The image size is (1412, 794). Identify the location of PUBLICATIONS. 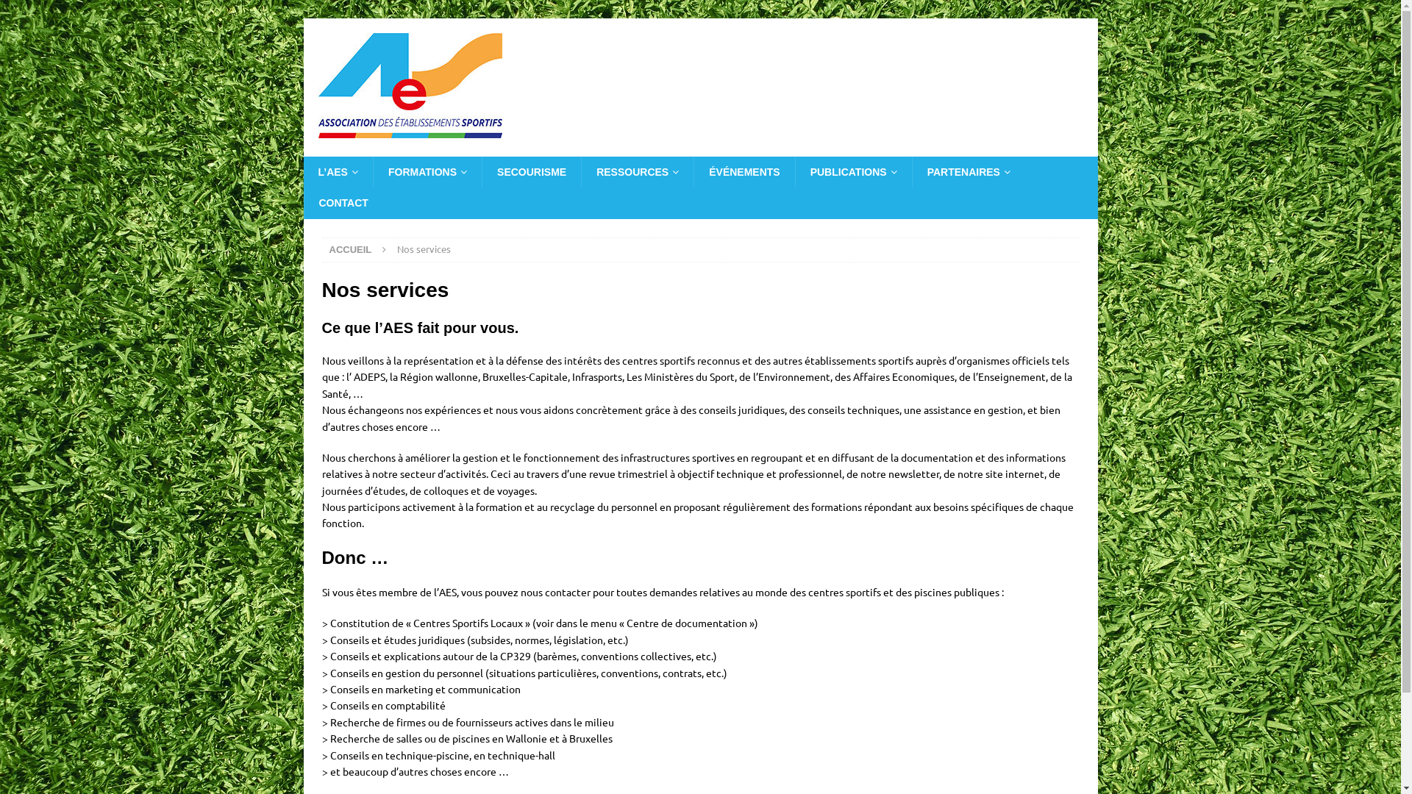
(853, 172).